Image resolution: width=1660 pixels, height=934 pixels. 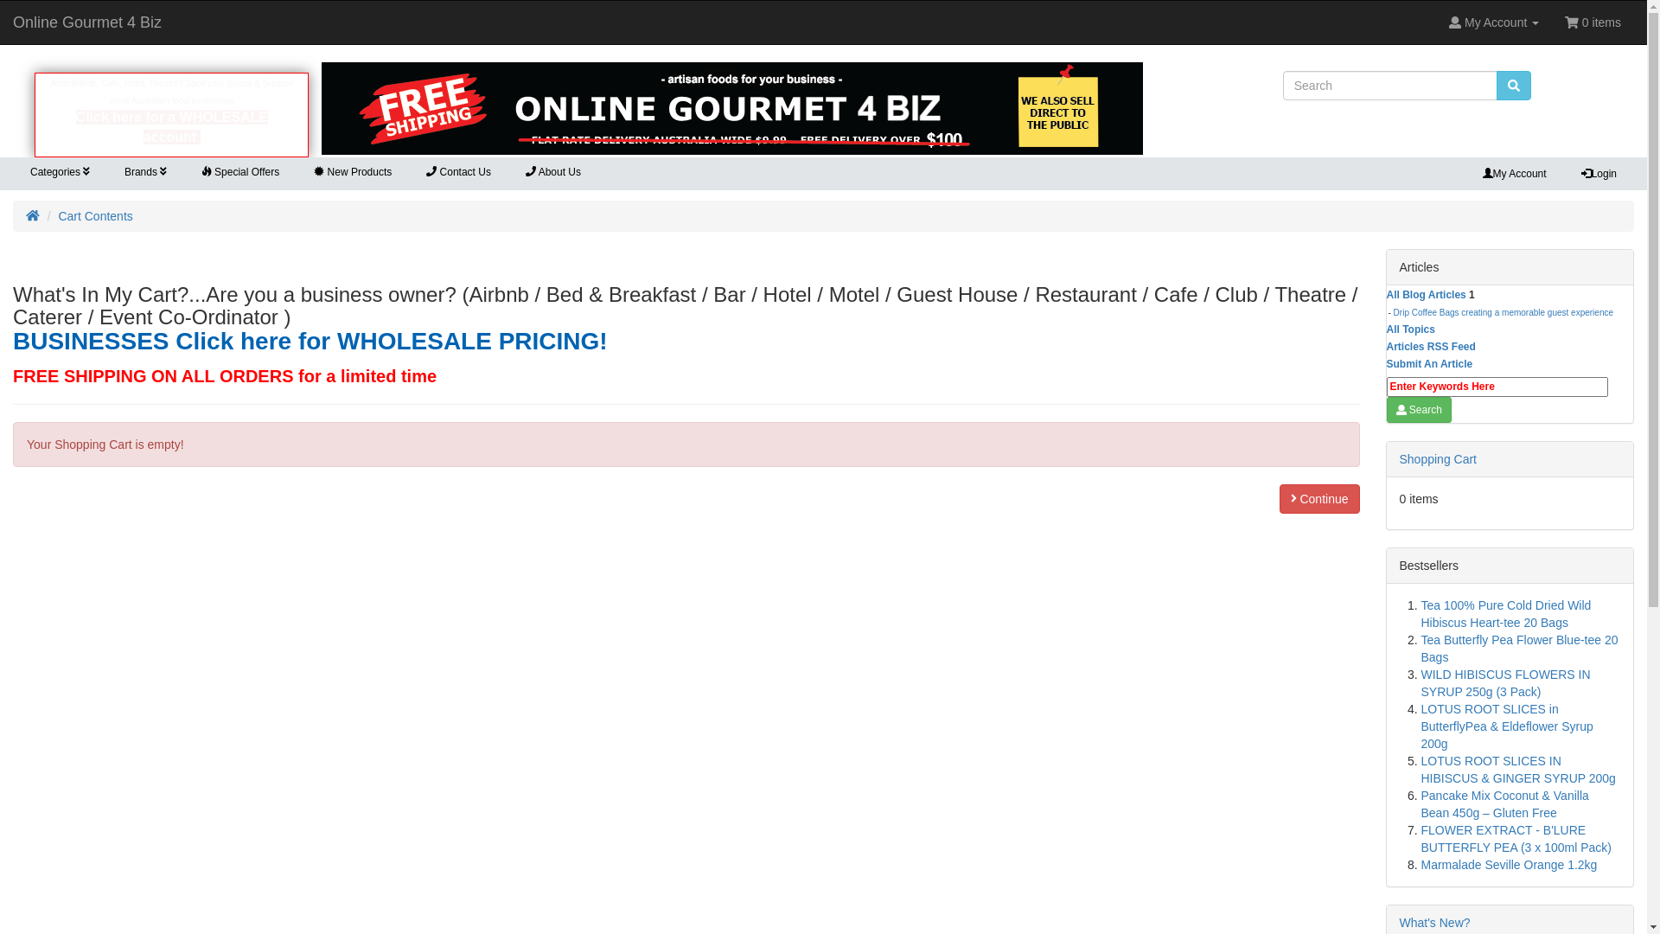 I want to click on Tea 100% Pure Cold Dried Wild Hibiscus Heart-tee 20 Bags, so click(x=1506, y=614).